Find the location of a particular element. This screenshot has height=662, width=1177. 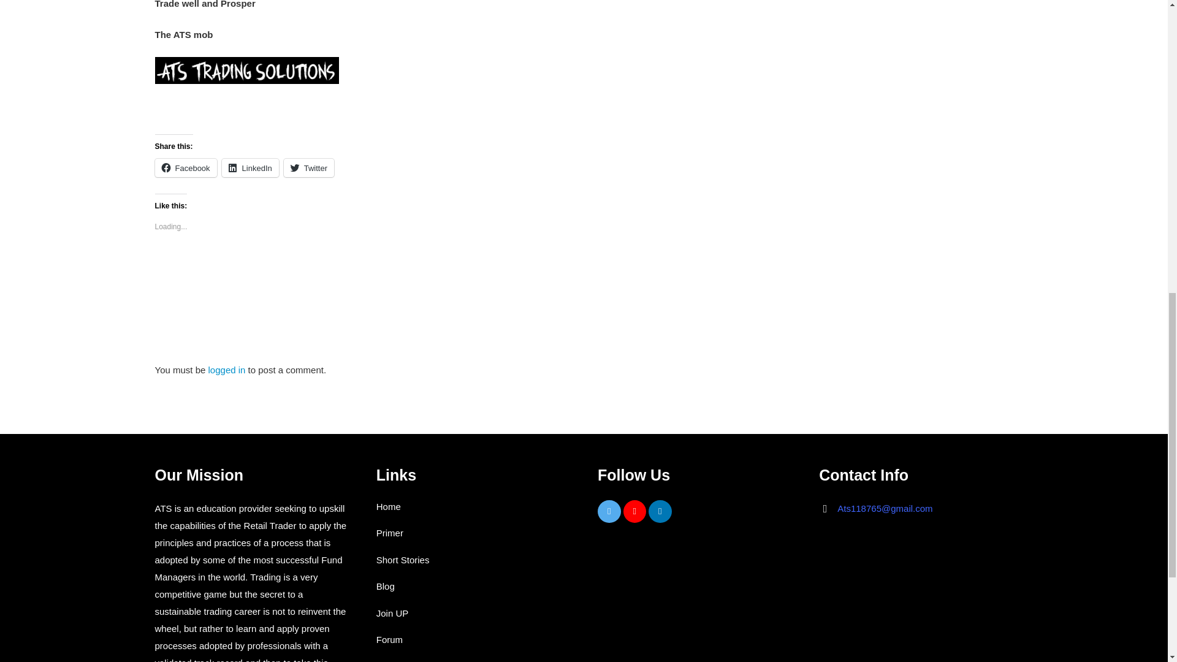

Facebook is located at coordinates (185, 168).